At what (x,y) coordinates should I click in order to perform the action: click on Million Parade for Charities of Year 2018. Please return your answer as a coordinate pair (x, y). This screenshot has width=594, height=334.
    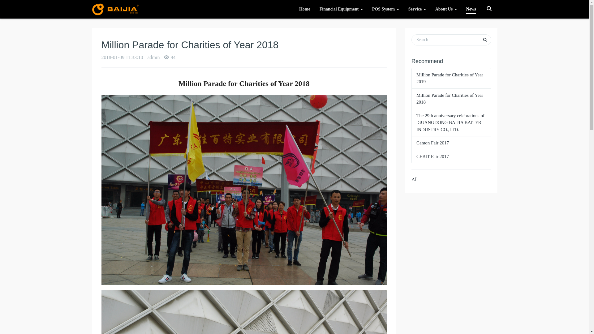
    Looking at the image, I should click on (450, 99).